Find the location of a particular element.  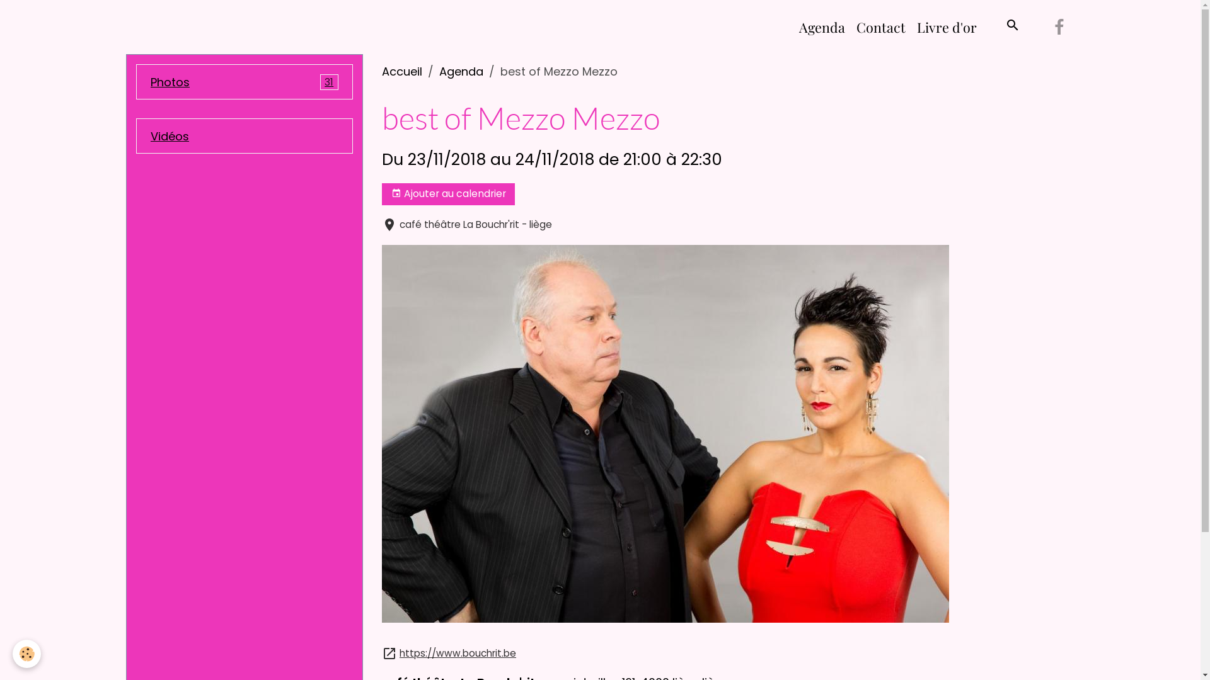

https://www.bouchrit.be is located at coordinates (458, 654).